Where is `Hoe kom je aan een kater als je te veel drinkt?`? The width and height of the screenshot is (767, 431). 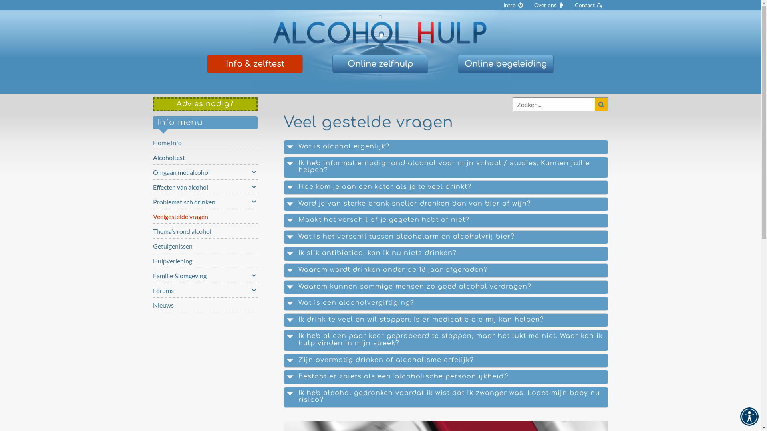 Hoe kom je aan een kater als je te veel drinkt? is located at coordinates (446, 188).